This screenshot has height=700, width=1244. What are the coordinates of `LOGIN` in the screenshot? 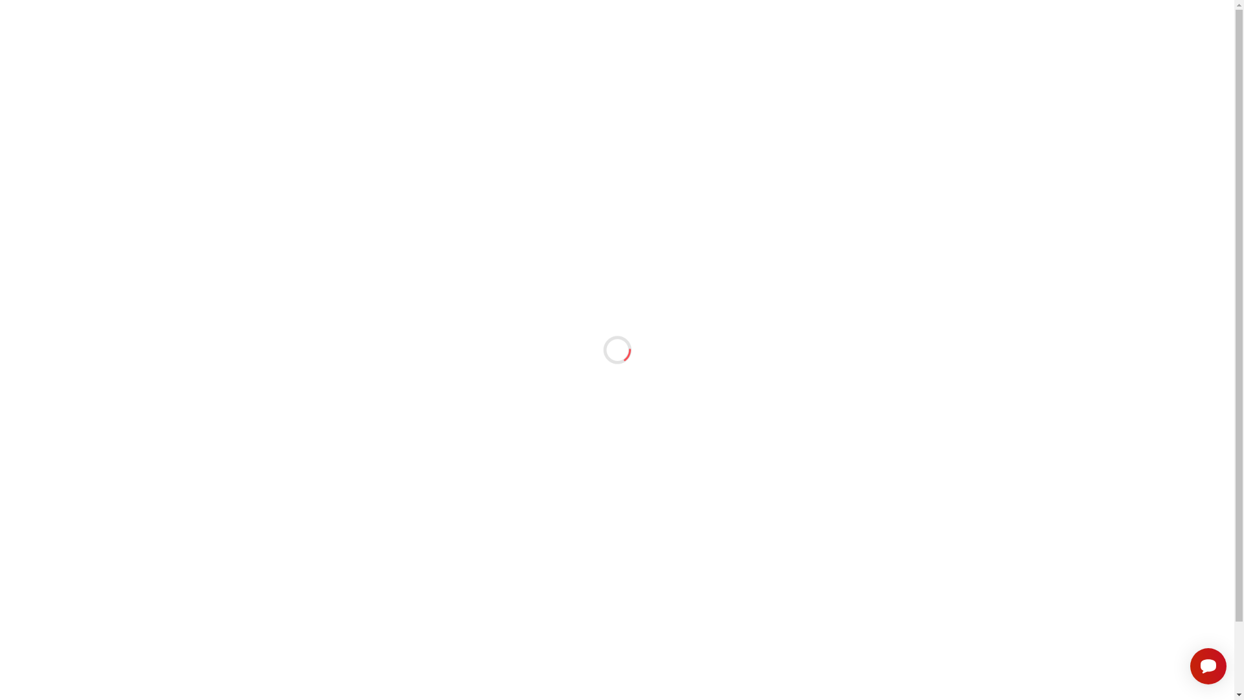 It's located at (872, 42).